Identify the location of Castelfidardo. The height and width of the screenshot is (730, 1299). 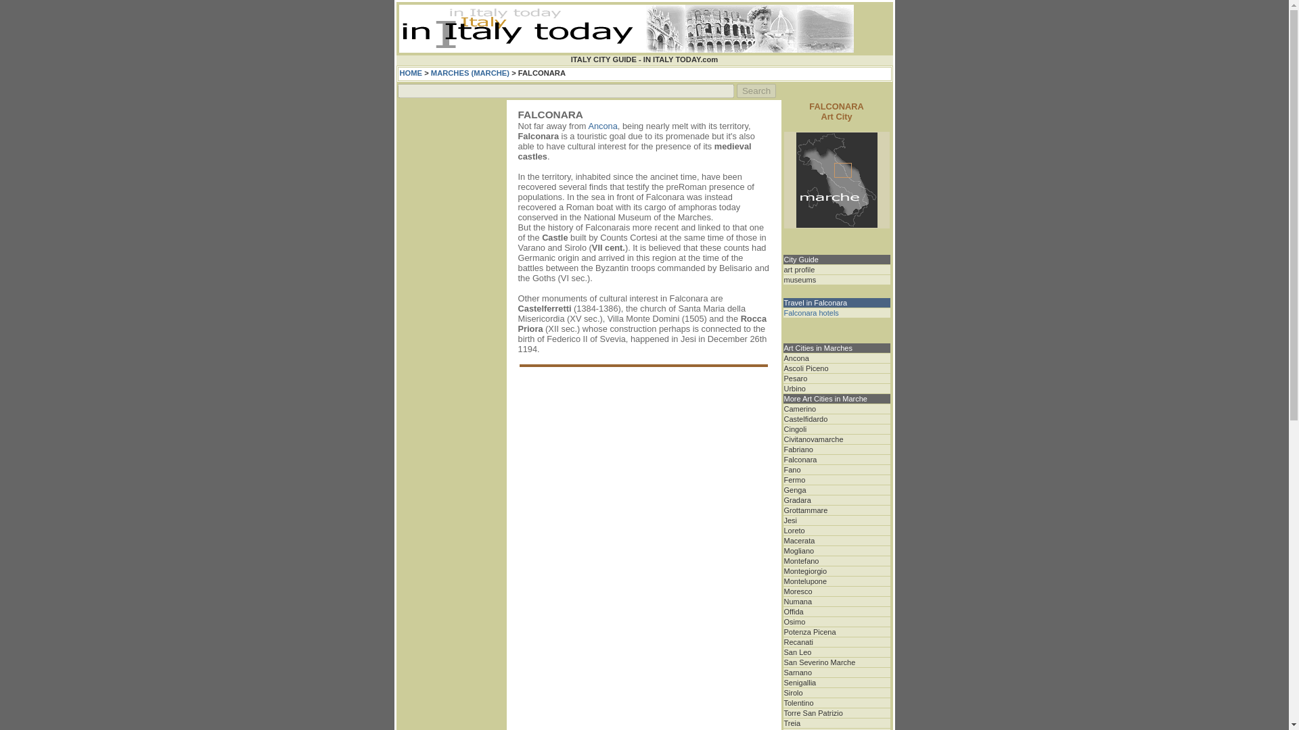
(805, 419).